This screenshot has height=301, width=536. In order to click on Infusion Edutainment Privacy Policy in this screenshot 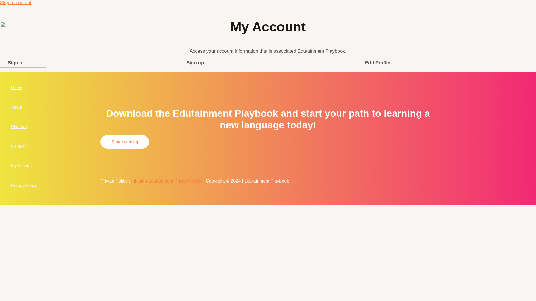, I will do `click(166, 181)`.